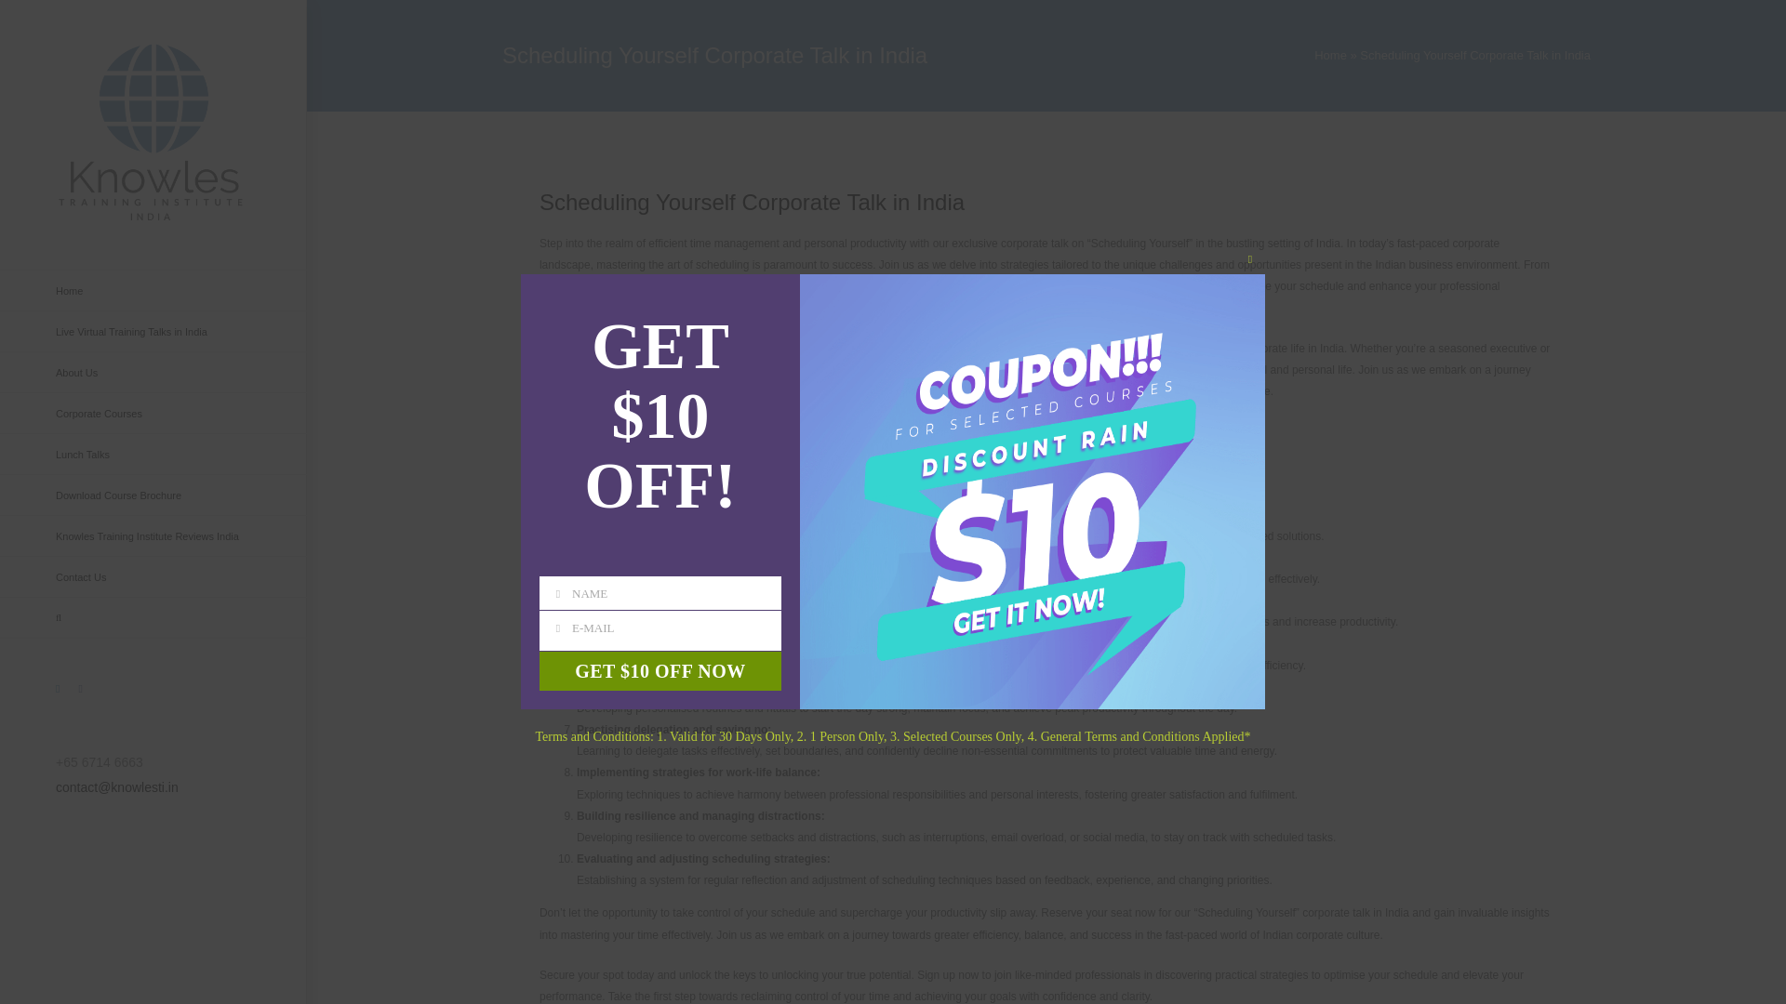  Describe the element at coordinates (153, 454) in the screenshot. I see `Lunch Talks` at that location.